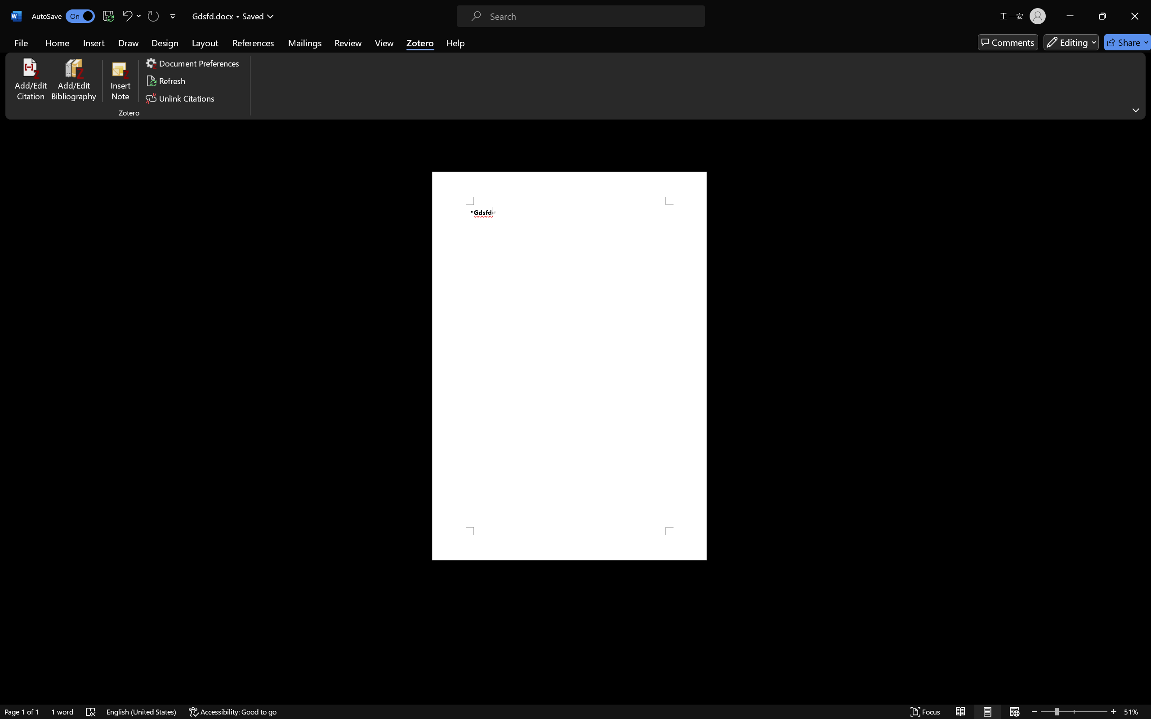 This screenshot has width=1151, height=719. Describe the element at coordinates (259, 44) in the screenshot. I see `Clear Formatting` at that location.